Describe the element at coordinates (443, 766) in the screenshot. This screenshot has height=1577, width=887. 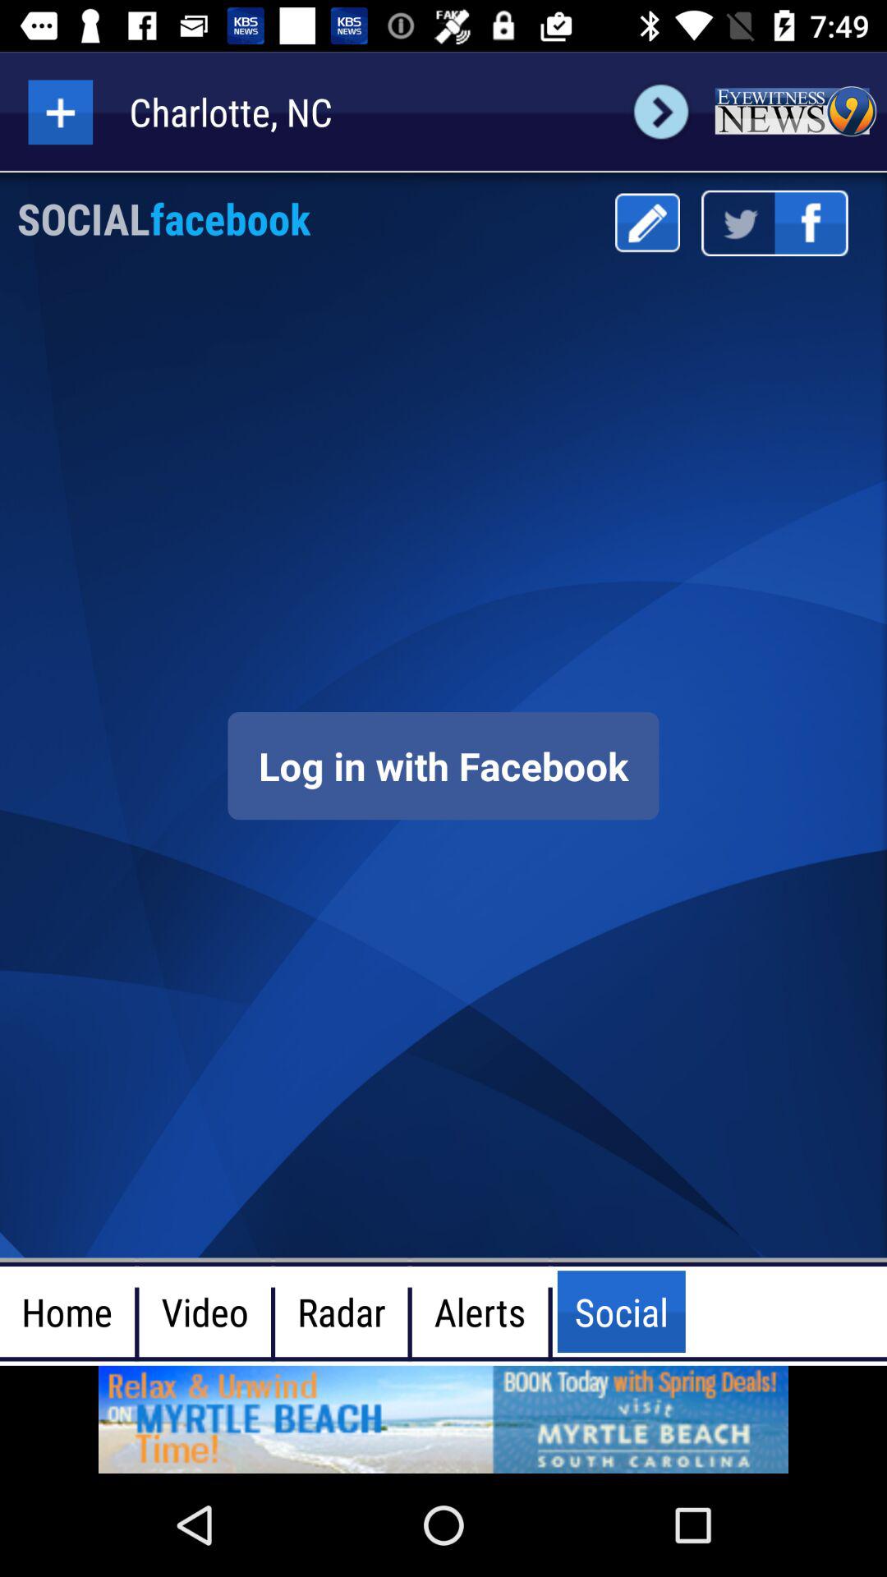
I see `facebook` at that location.